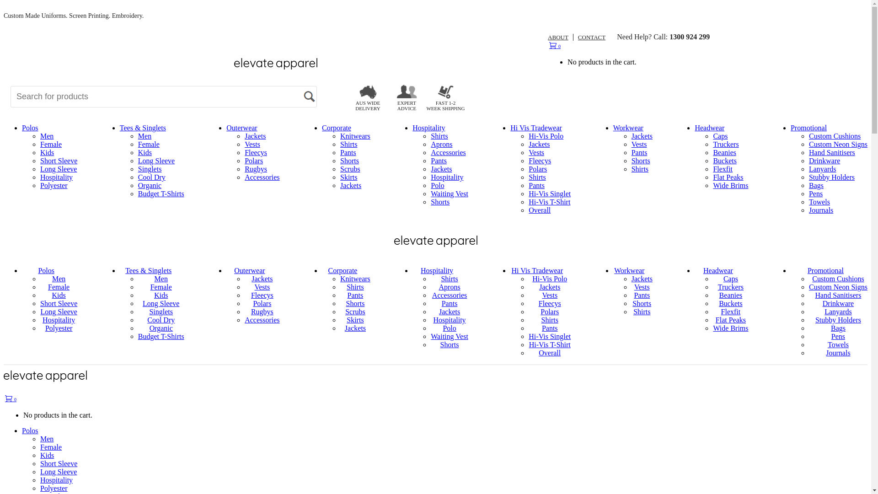 The height and width of the screenshot is (494, 878). What do you see at coordinates (47, 456) in the screenshot?
I see `Kids` at bounding box center [47, 456].